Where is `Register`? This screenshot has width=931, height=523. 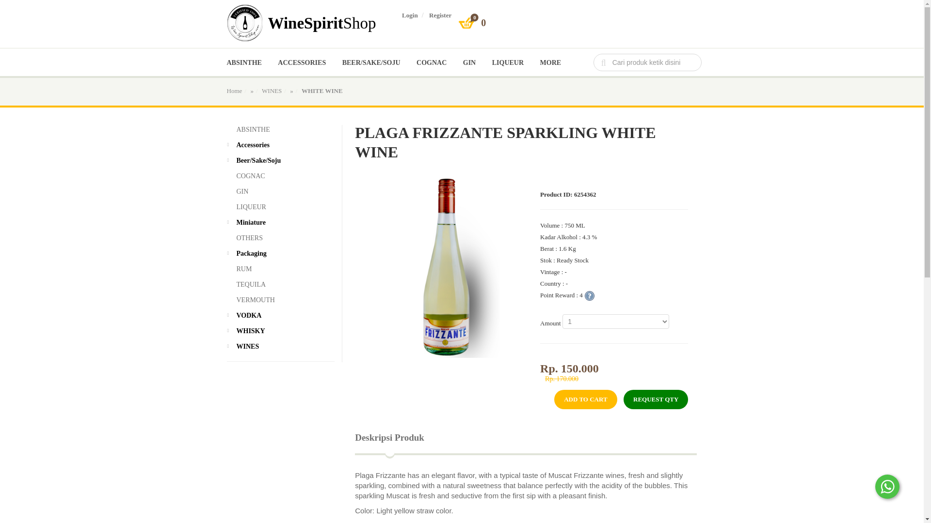
Register is located at coordinates (440, 15).